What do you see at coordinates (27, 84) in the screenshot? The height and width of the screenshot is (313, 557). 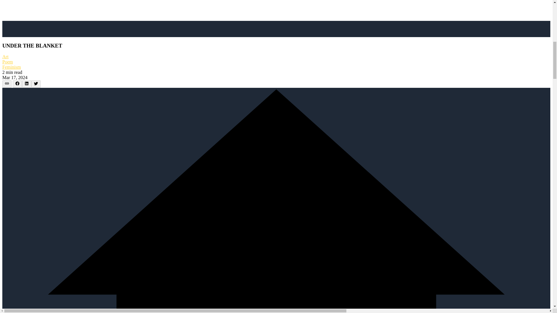 I see `Share on LinkedIn` at bounding box center [27, 84].